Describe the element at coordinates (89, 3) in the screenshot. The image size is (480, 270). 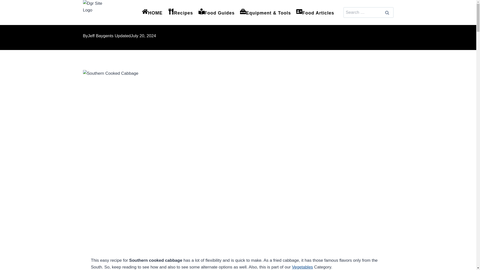
I see `Home` at that location.